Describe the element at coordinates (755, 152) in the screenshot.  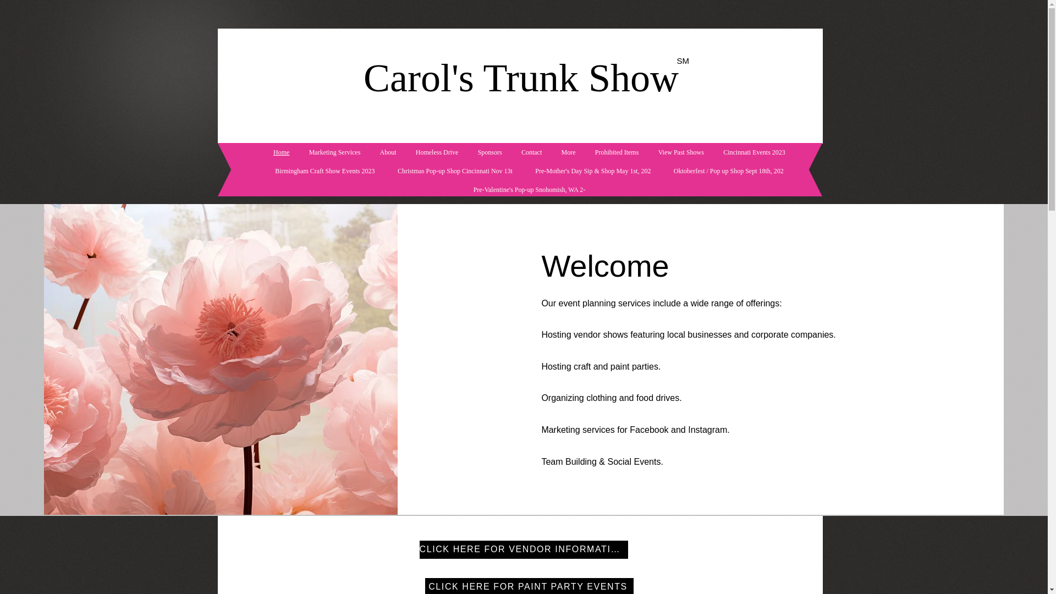
I see `Cincinnati Events 2023` at that location.